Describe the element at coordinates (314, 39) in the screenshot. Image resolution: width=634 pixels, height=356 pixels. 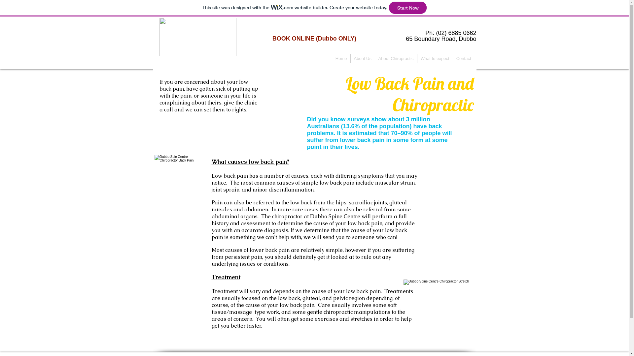
I see `BOOK ONLINE (Dubbo ONLY)` at that location.